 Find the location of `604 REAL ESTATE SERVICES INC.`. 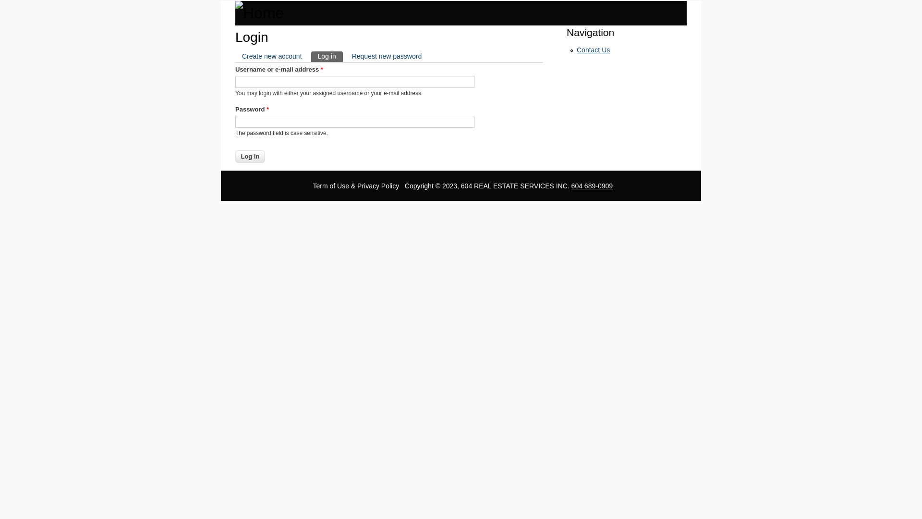

604 REAL ESTATE SERVICES INC. is located at coordinates (515, 186).